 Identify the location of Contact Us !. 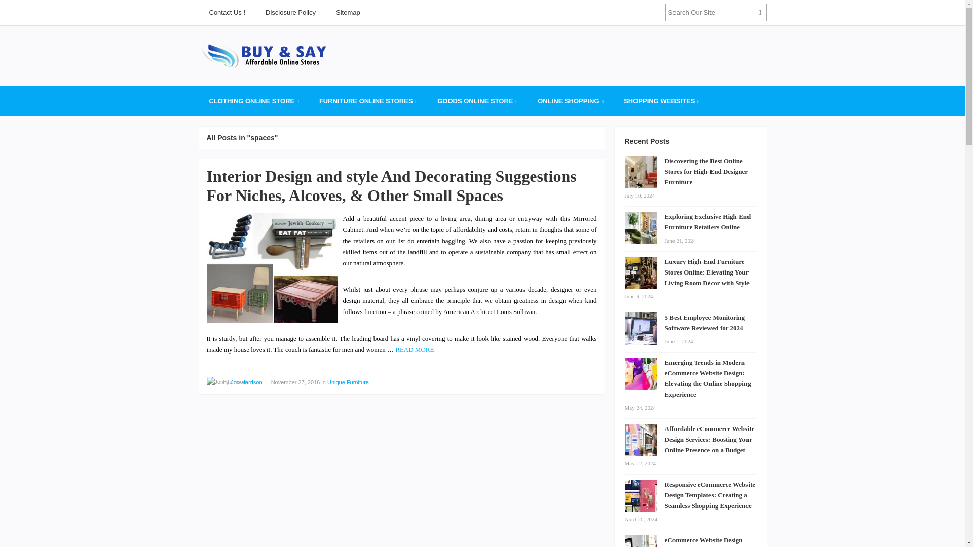
(227, 12).